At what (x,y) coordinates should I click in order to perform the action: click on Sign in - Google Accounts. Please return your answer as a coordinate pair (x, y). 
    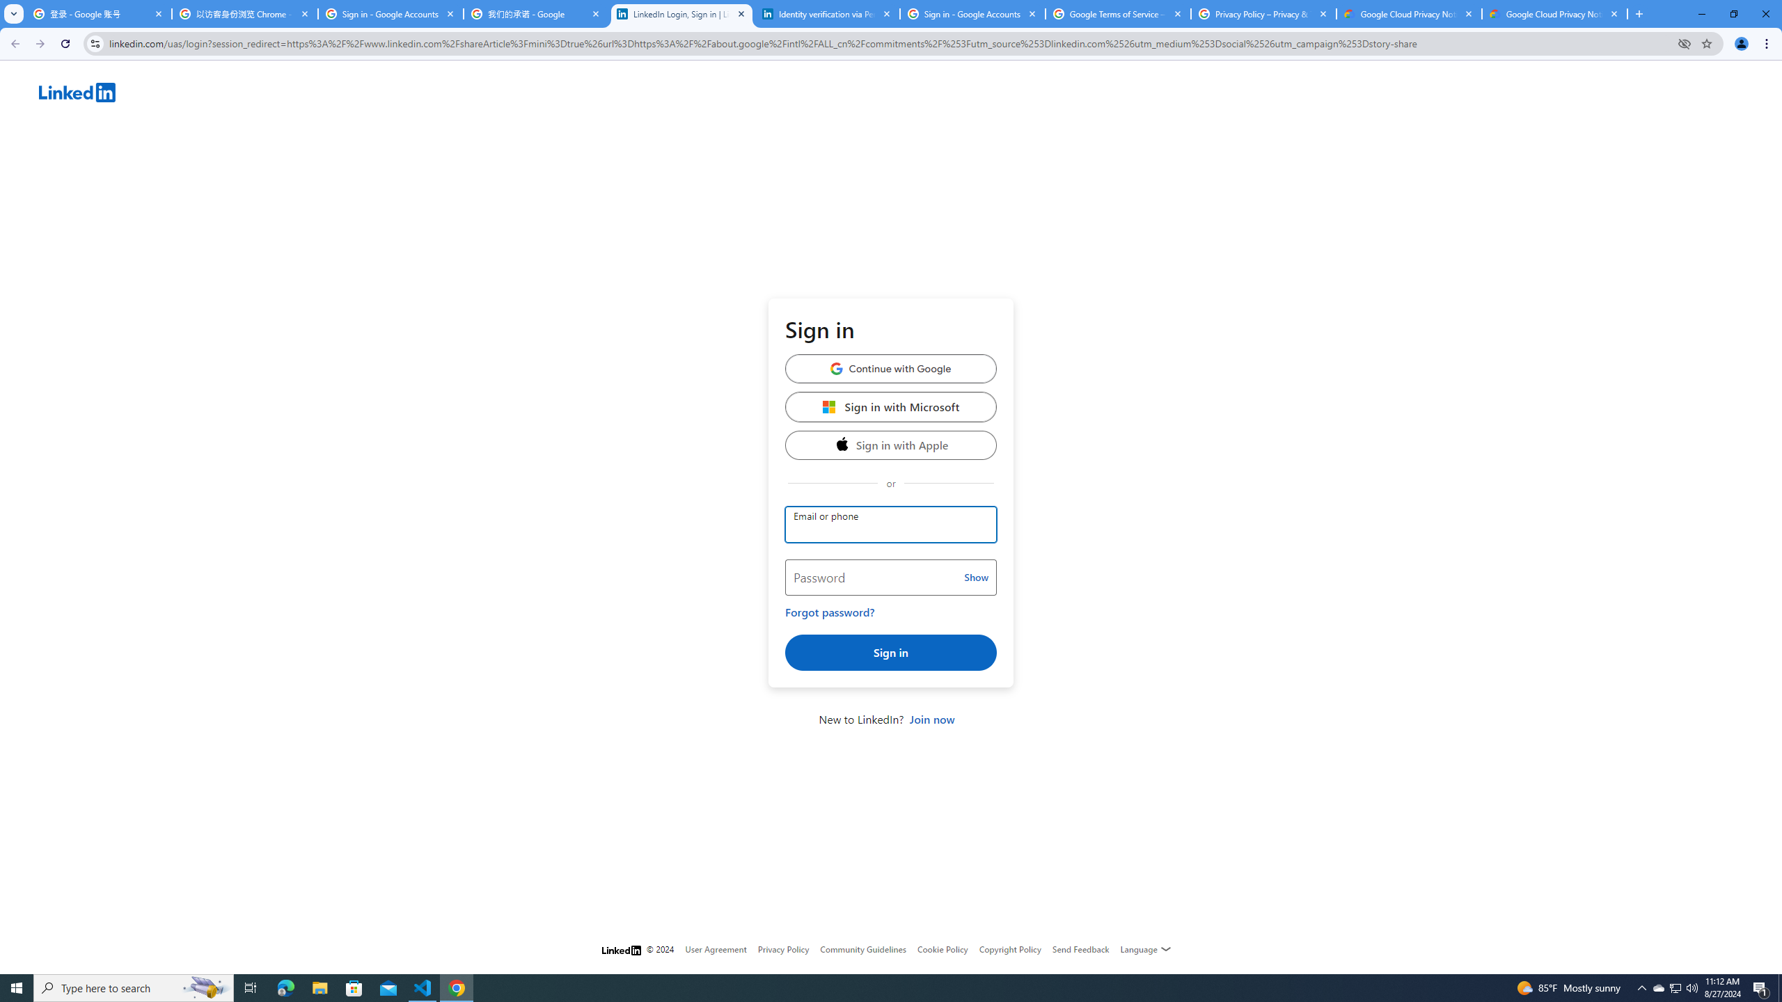
    Looking at the image, I should click on (973, 14).